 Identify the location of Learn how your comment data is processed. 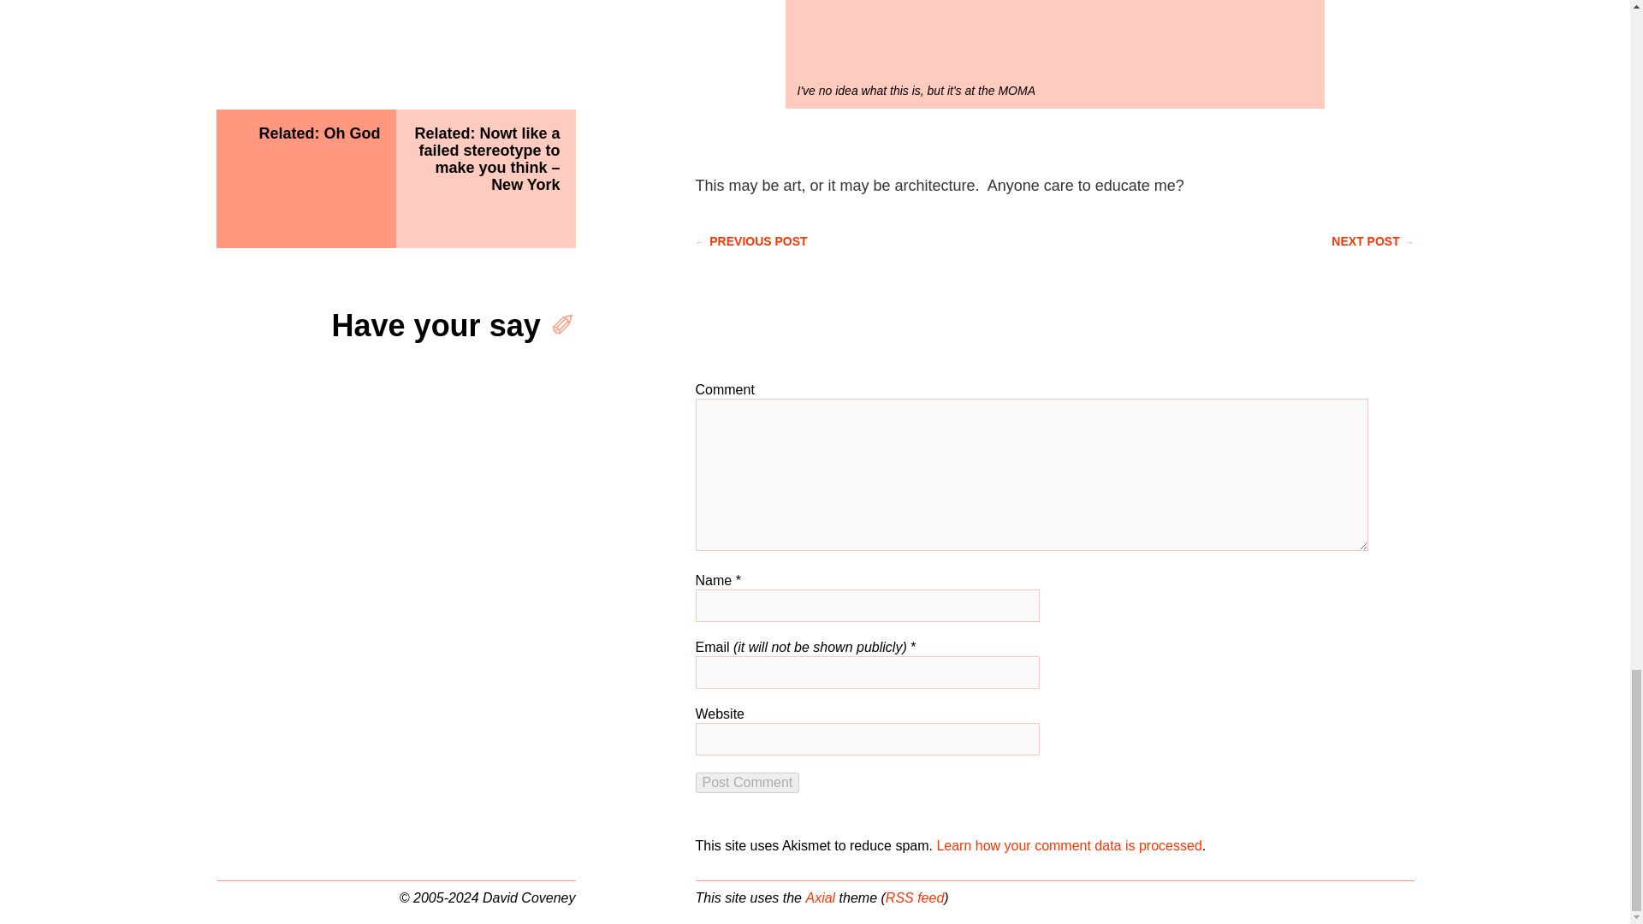
(1068, 845).